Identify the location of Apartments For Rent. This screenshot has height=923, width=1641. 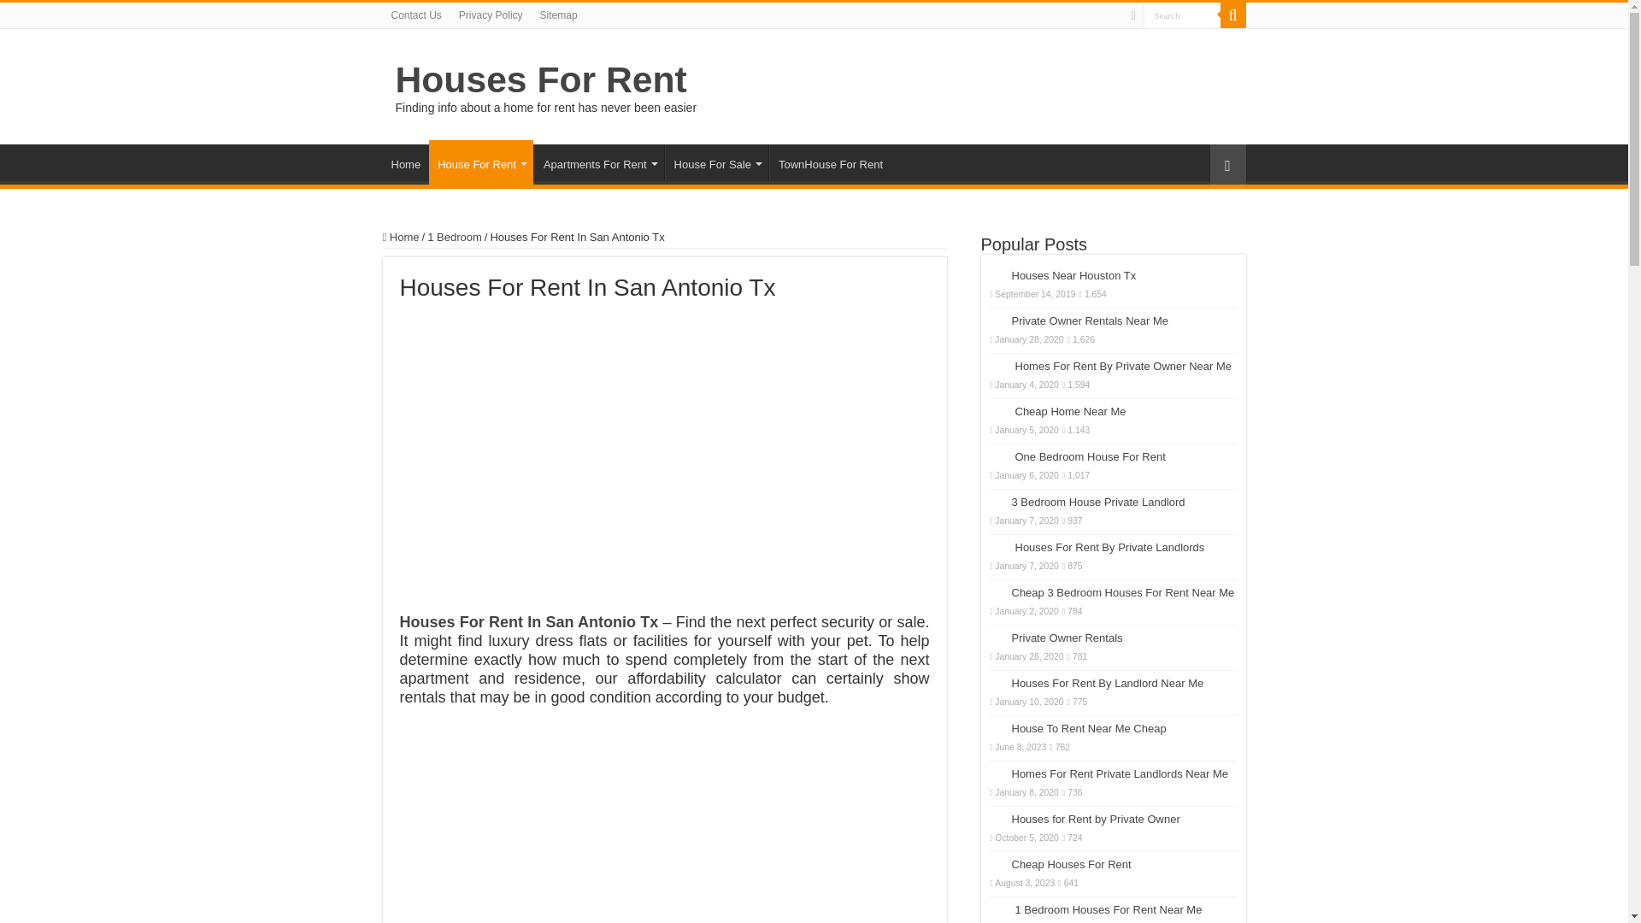
(599, 162).